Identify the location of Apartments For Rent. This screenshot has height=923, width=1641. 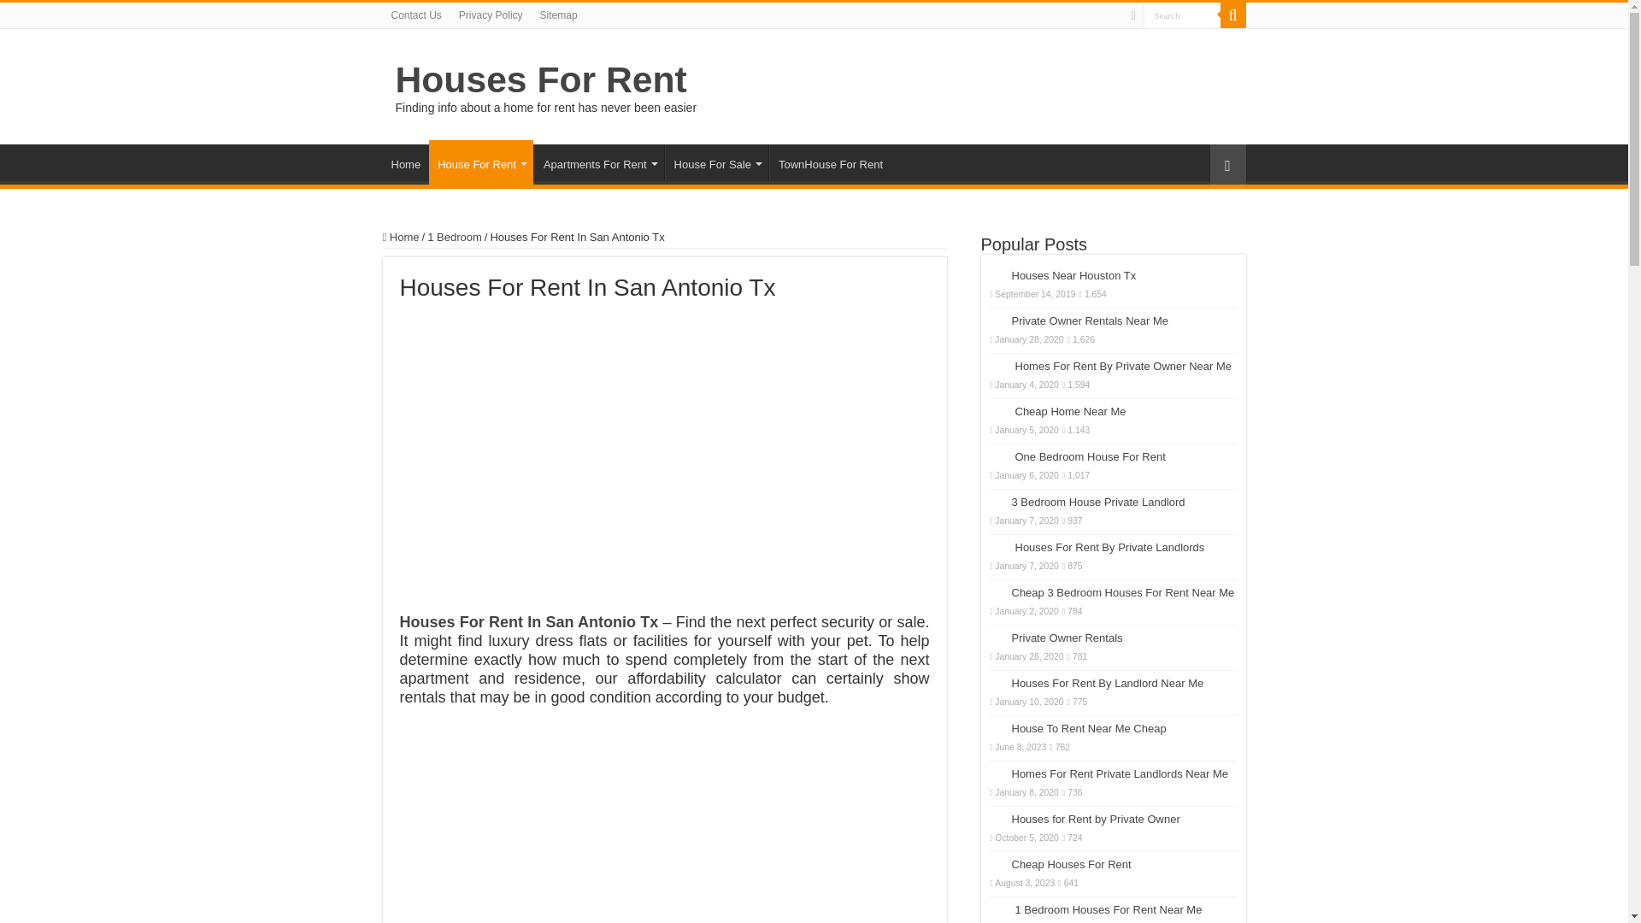
(599, 162).